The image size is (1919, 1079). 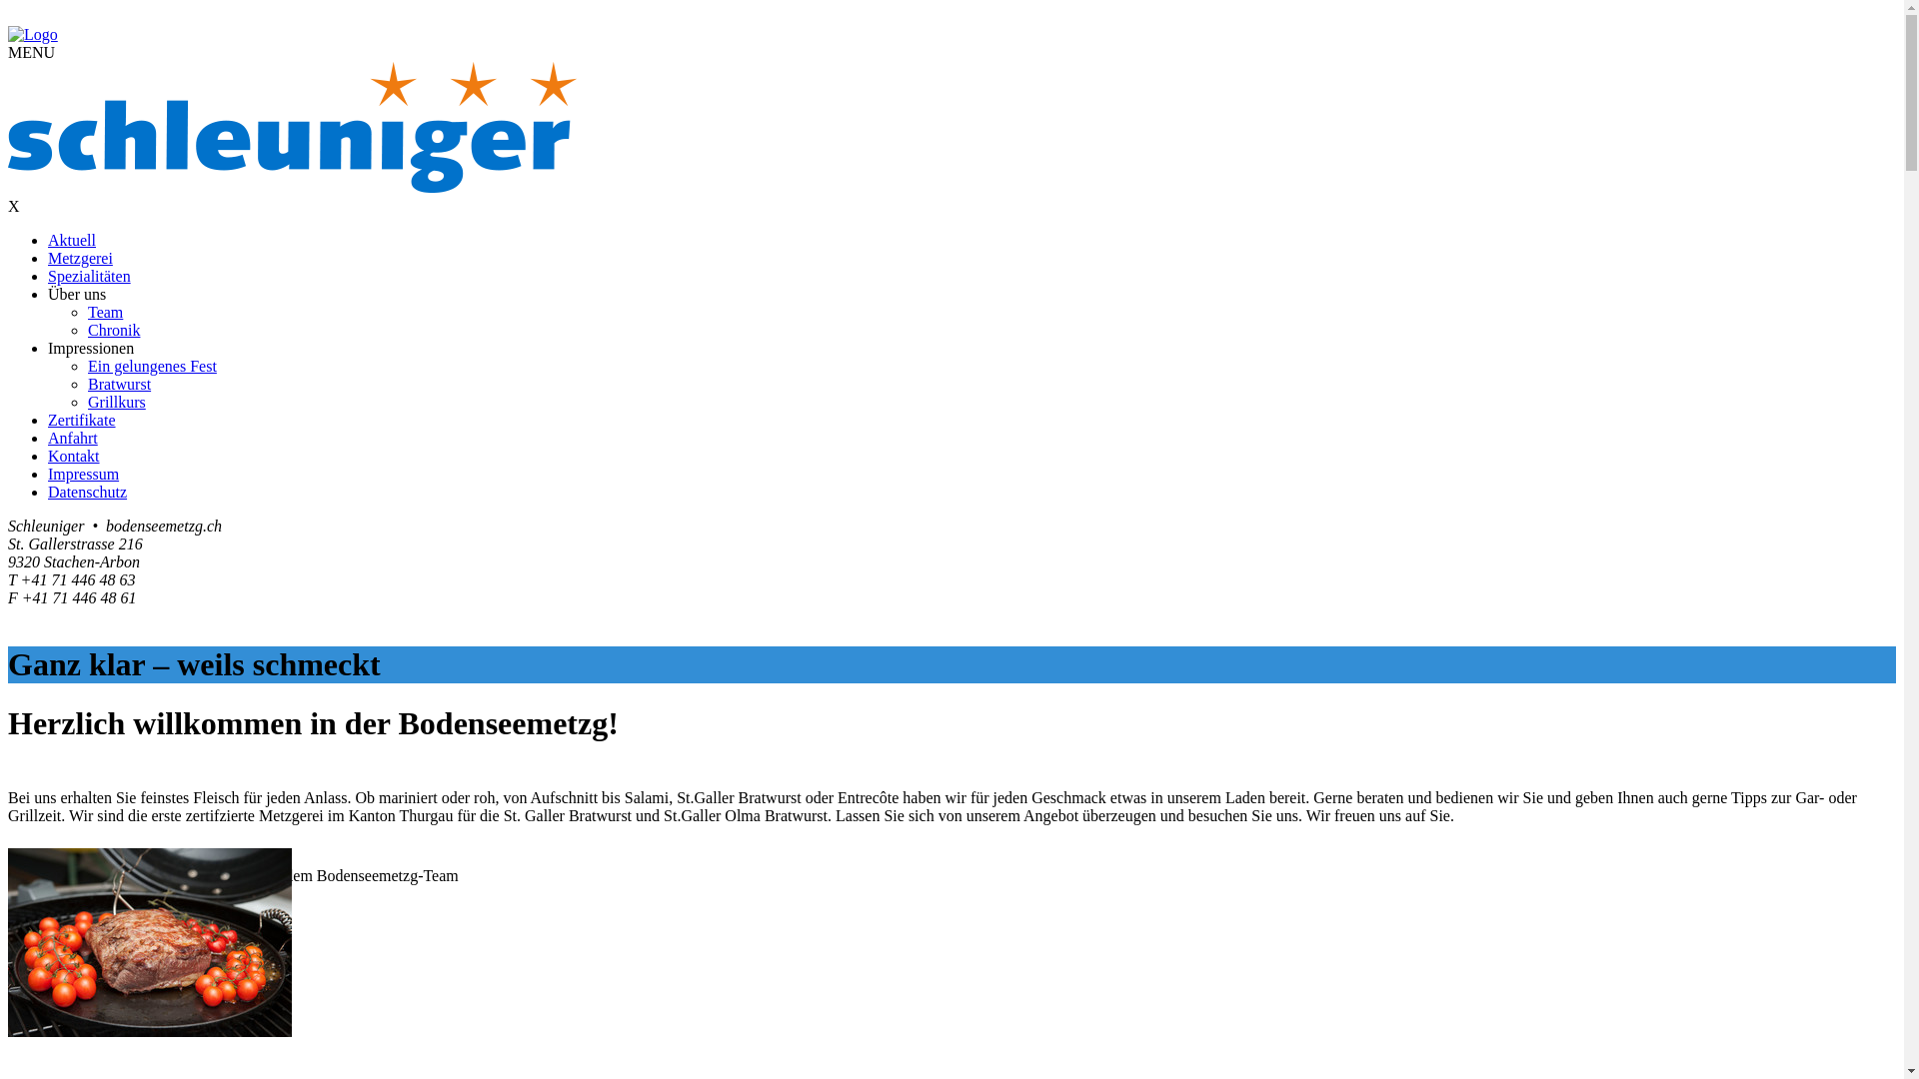 I want to click on Datenschutz, so click(x=88, y=492).